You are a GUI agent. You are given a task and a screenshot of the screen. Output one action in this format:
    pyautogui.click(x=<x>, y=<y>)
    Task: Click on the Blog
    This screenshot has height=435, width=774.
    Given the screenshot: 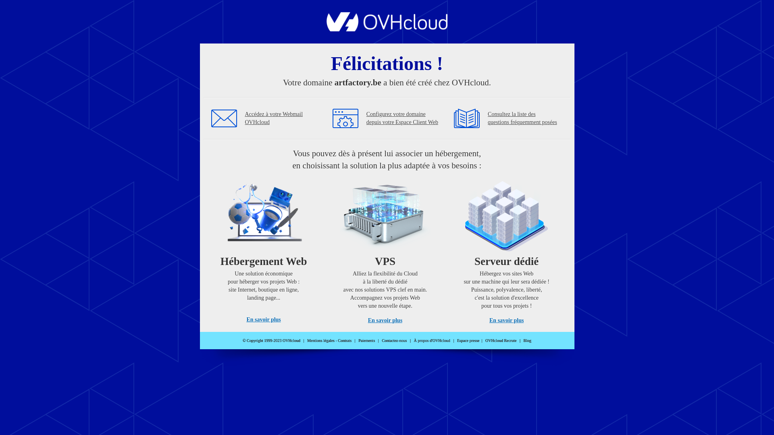 What is the action you would take?
    pyautogui.click(x=527, y=341)
    